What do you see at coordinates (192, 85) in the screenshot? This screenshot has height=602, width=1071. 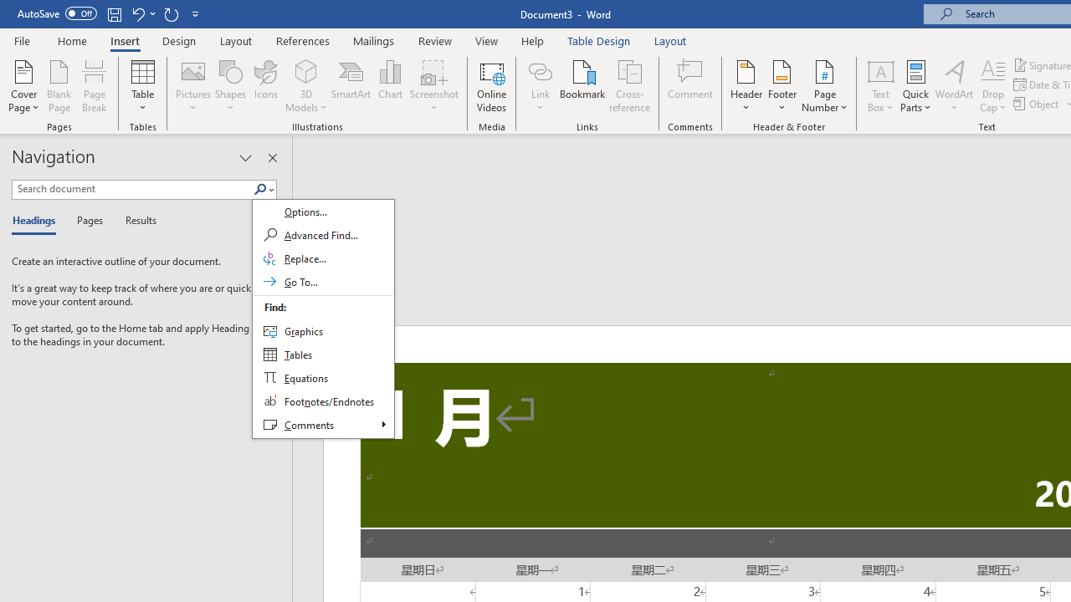 I see `Pictures` at bounding box center [192, 85].